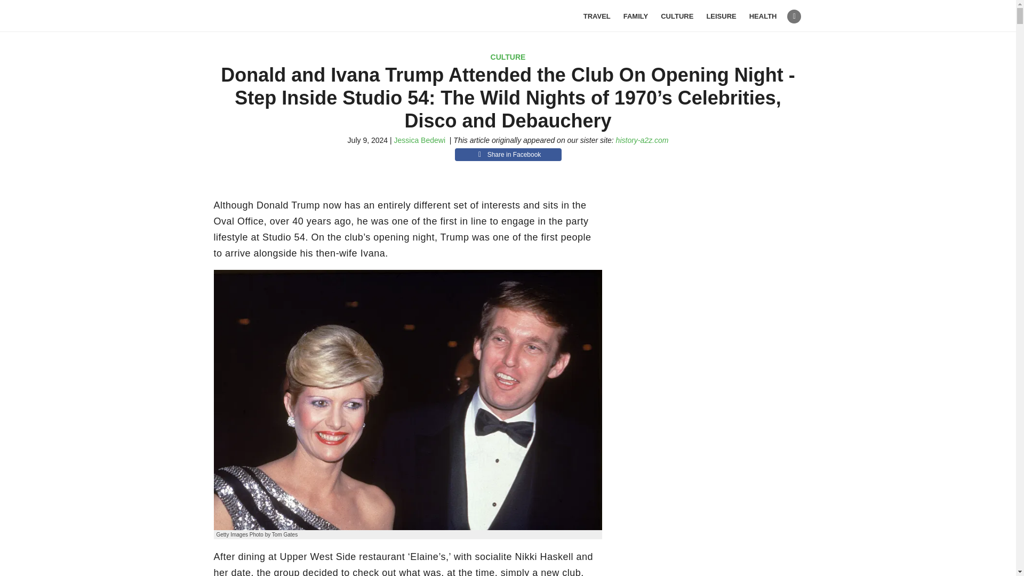 The image size is (1024, 576). What do you see at coordinates (763, 16) in the screenshot?
I see `HEALTH` at bounding box center [763, 16].